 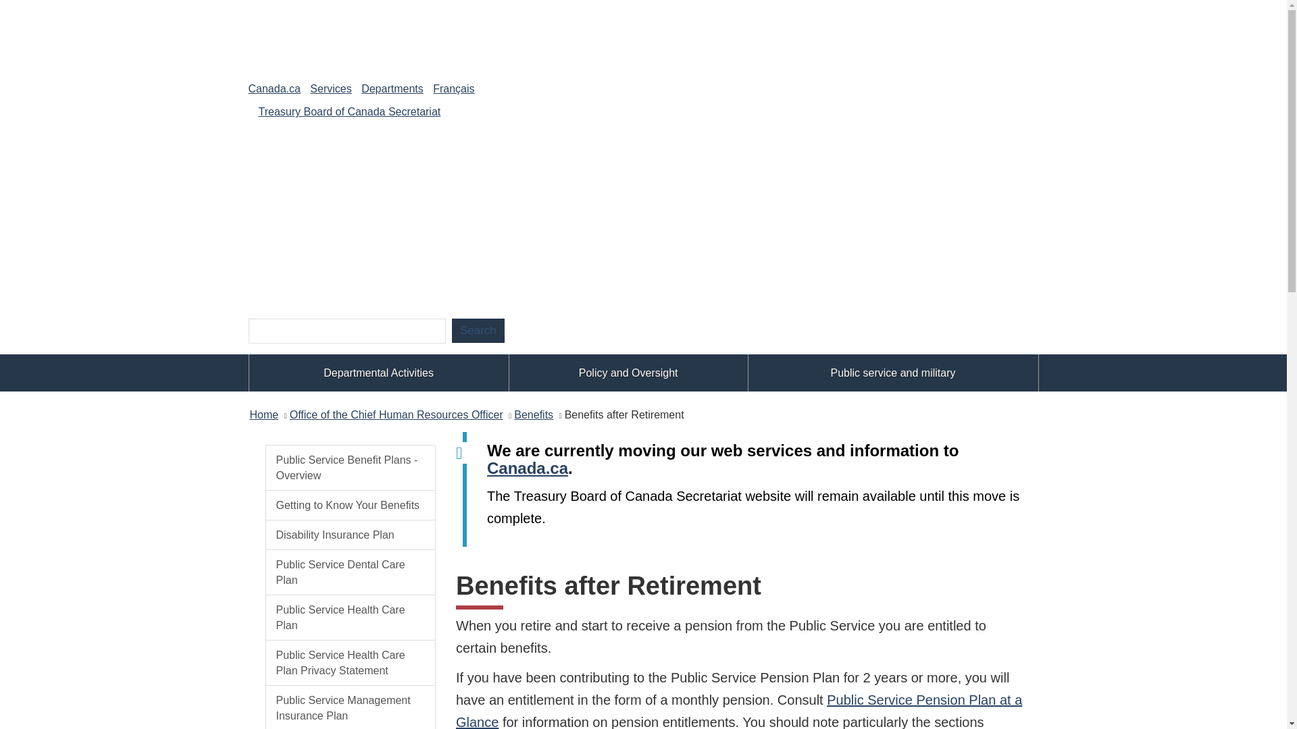 What do you see at coordinates (628, 373) in the screenshot?
I see `Policy and Oversight` at bounding box center [628, 373].